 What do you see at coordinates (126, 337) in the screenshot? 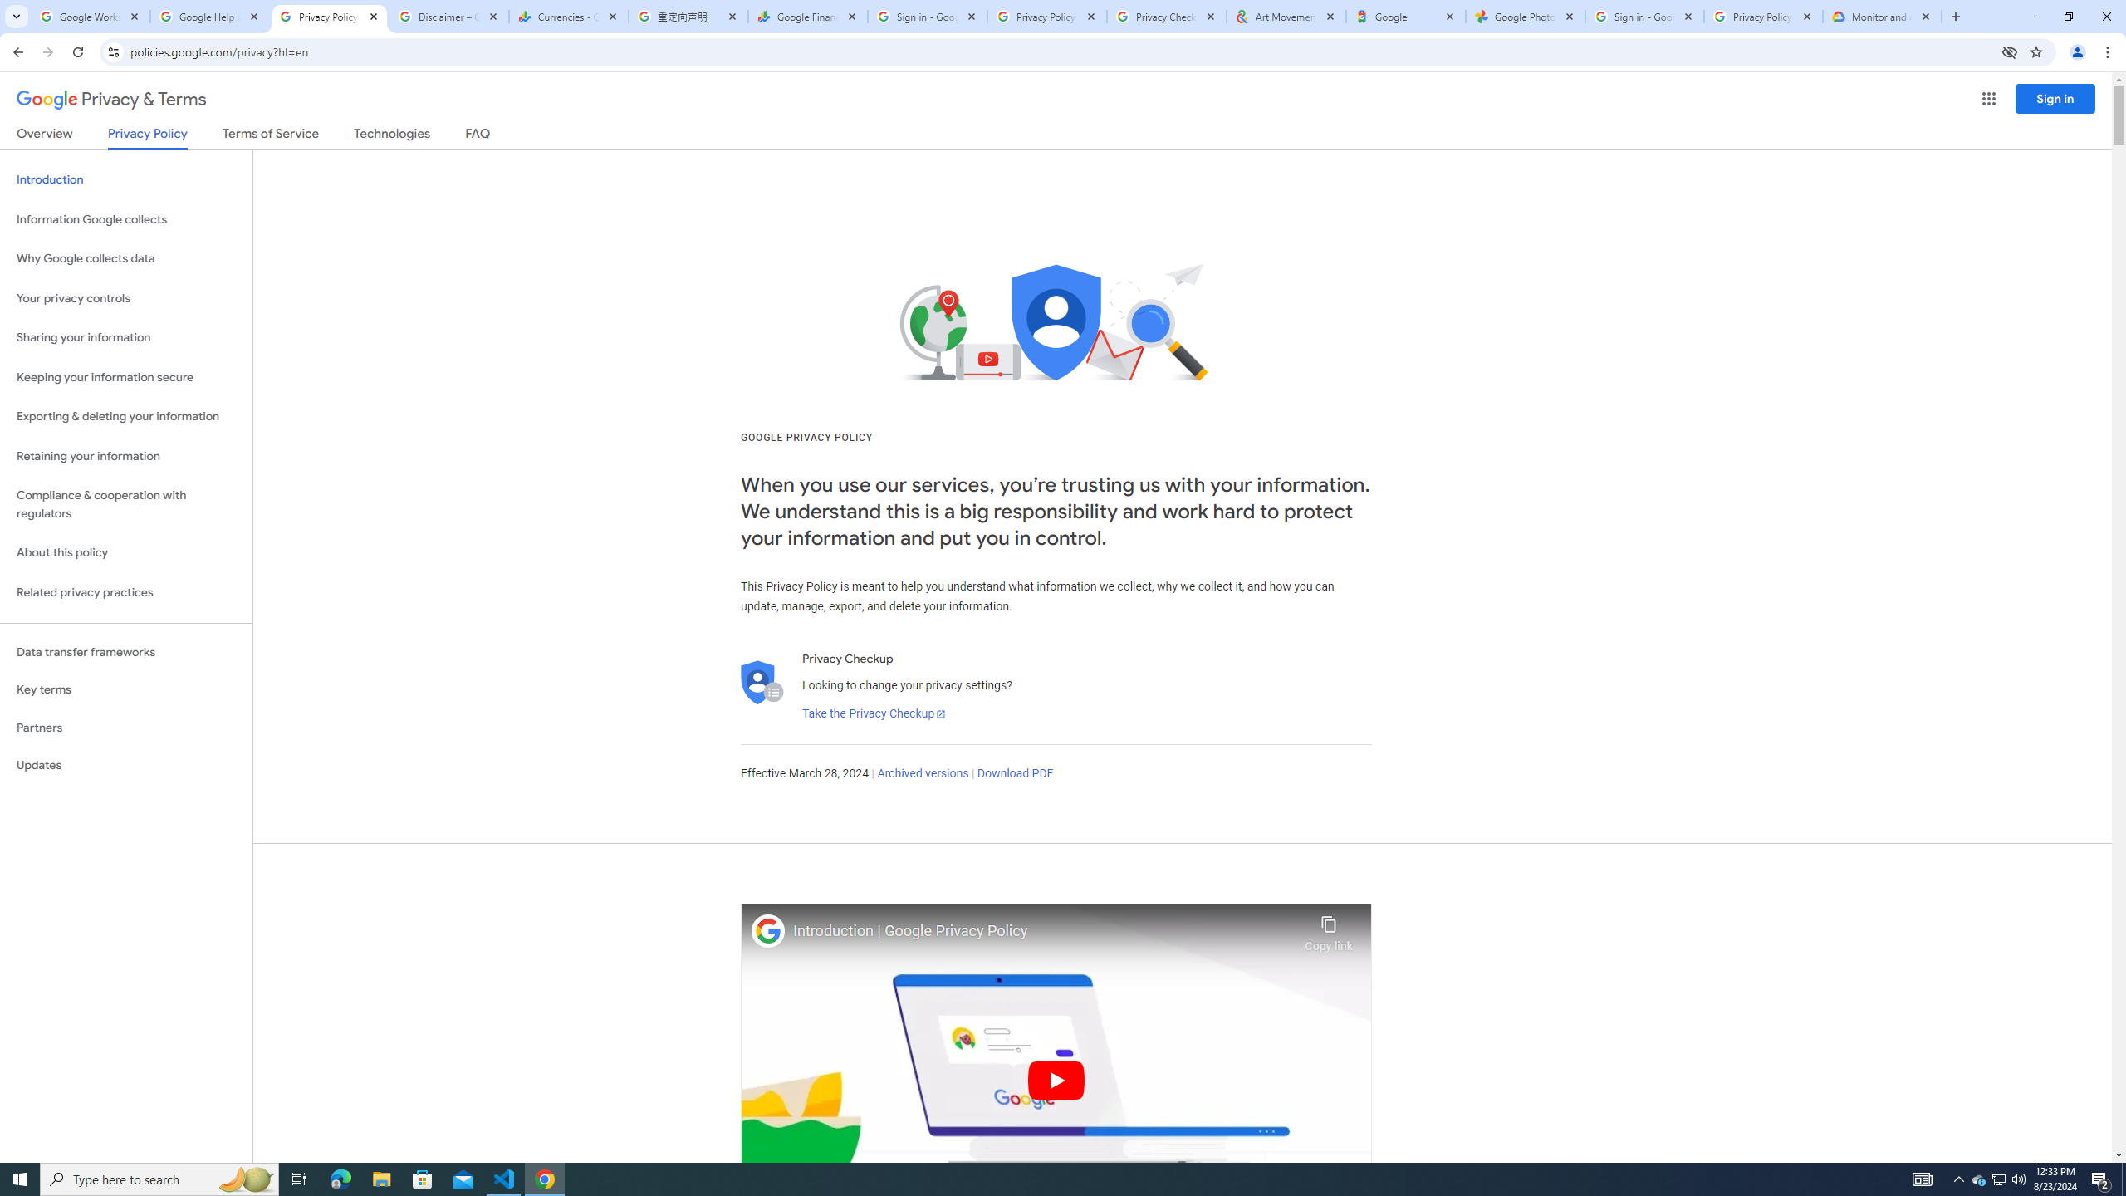
I see `Sharing your information` at bounding box center [126, 337].